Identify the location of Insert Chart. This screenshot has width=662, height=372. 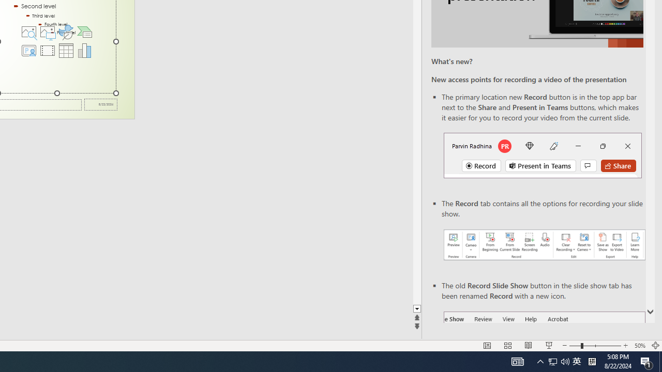
(85, 51).